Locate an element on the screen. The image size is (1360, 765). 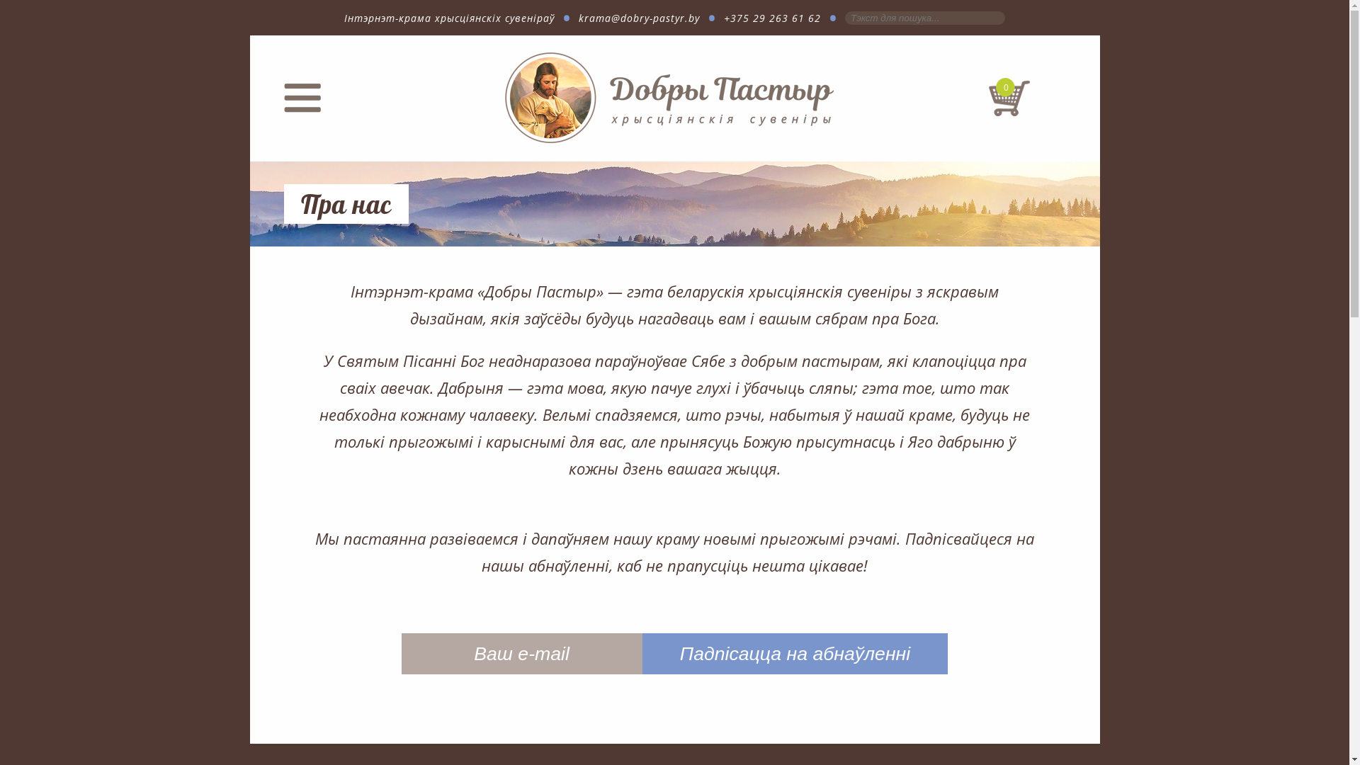
0 is located at coordinates (1009, 114).